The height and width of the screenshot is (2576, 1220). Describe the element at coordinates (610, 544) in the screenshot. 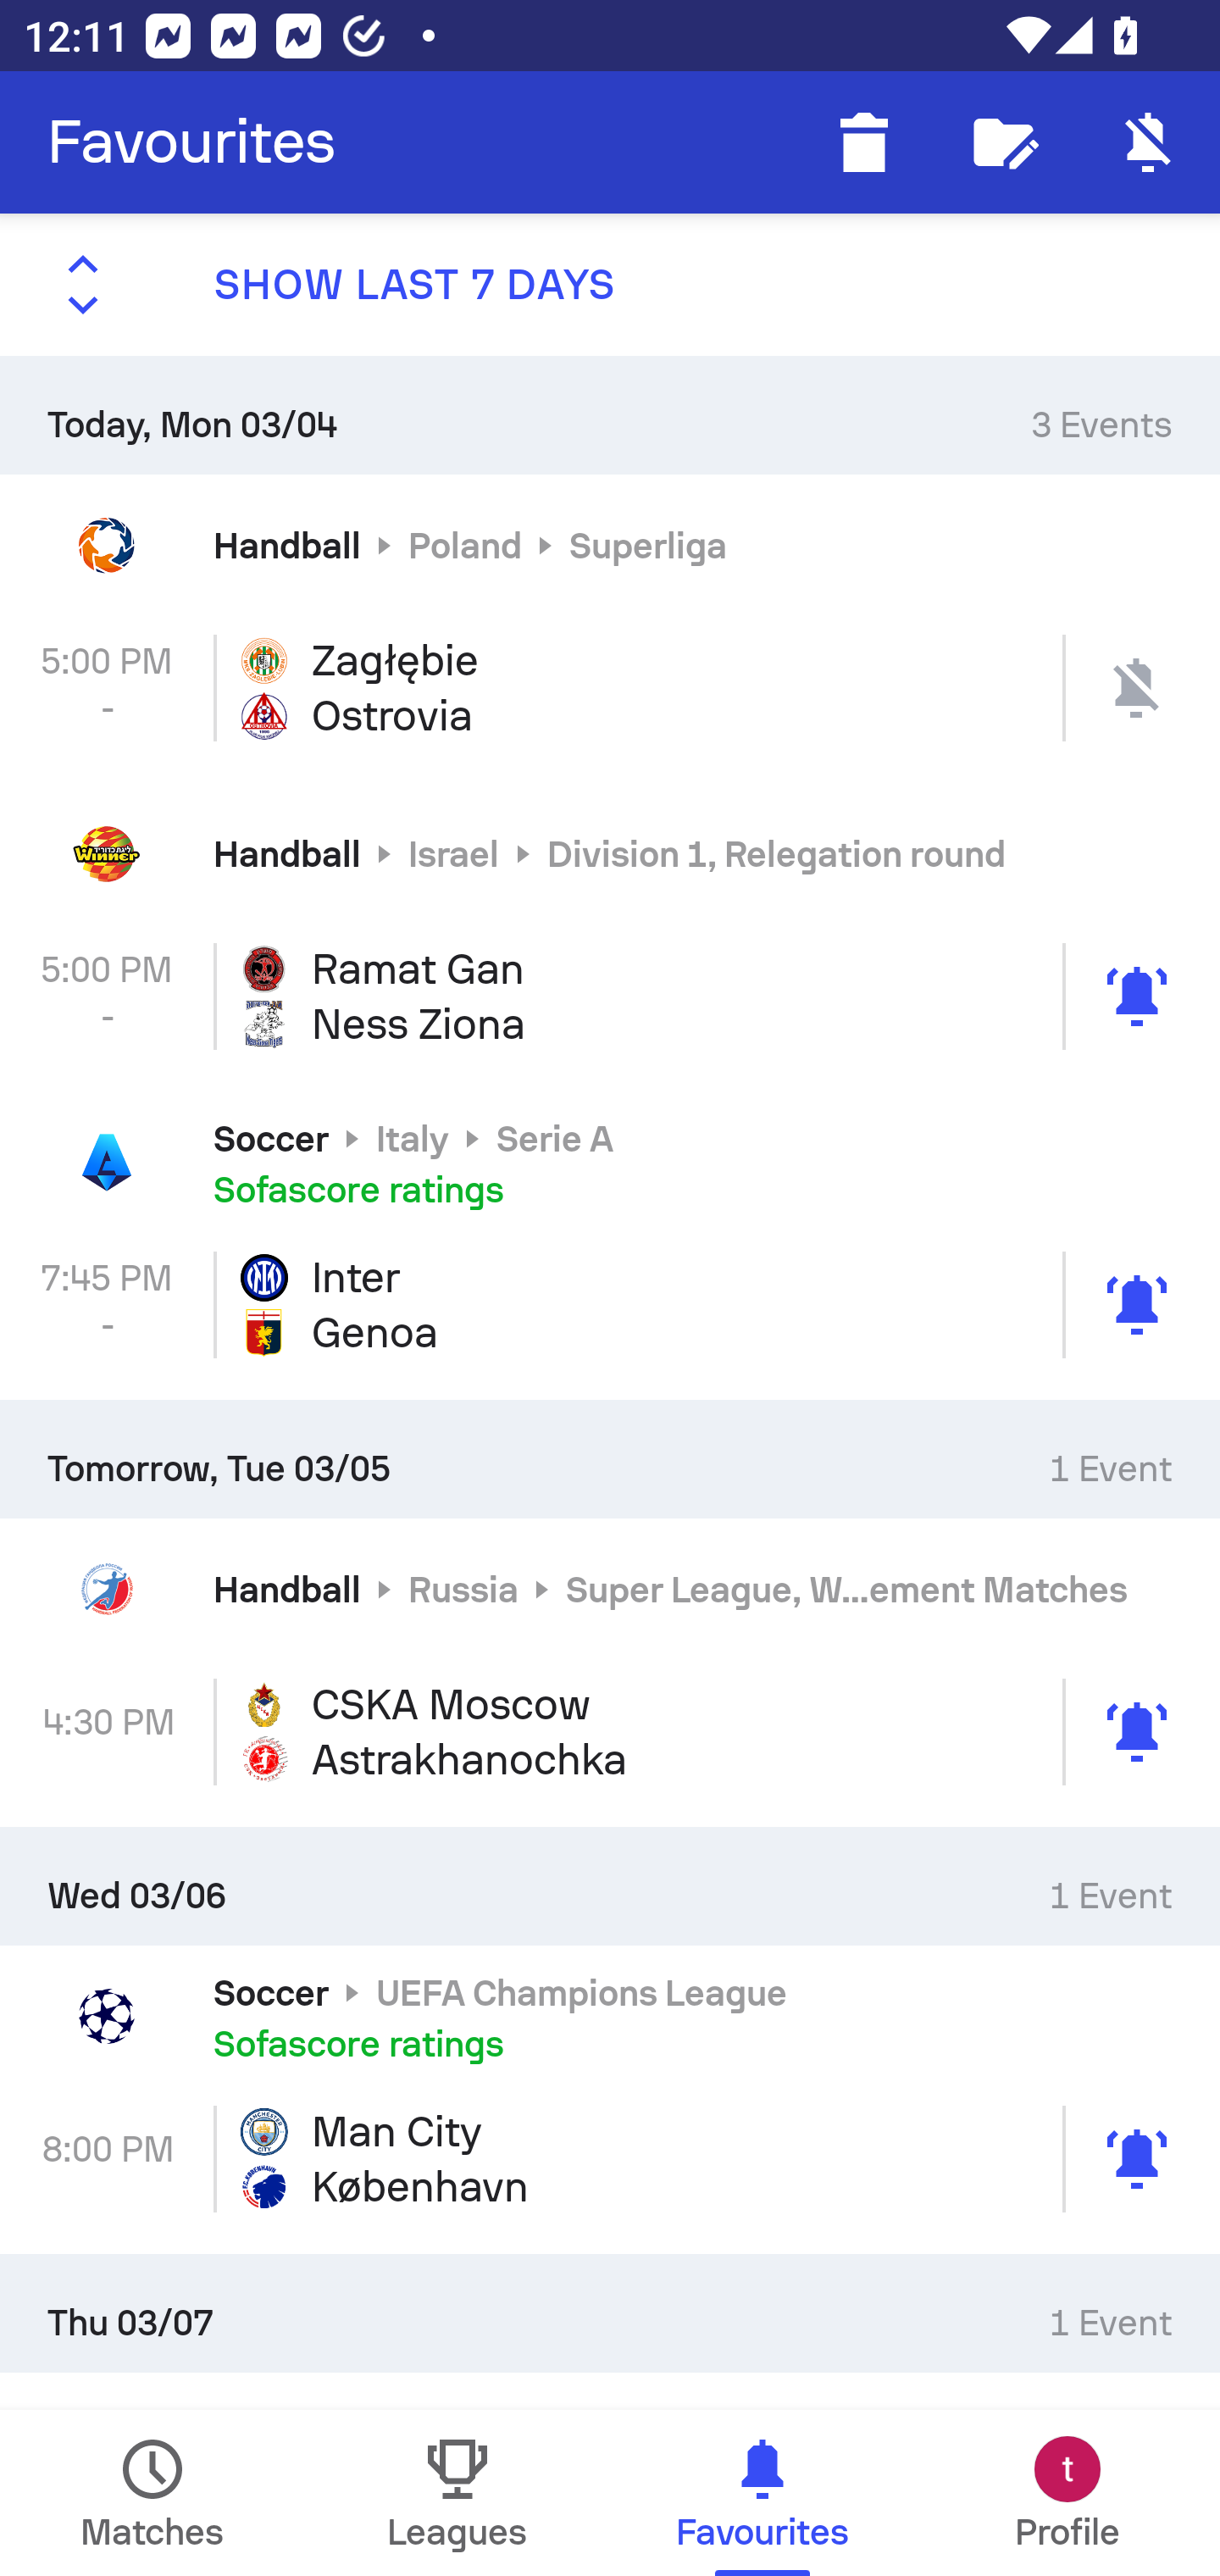

I see `Handball Poland Superliga` at that location.